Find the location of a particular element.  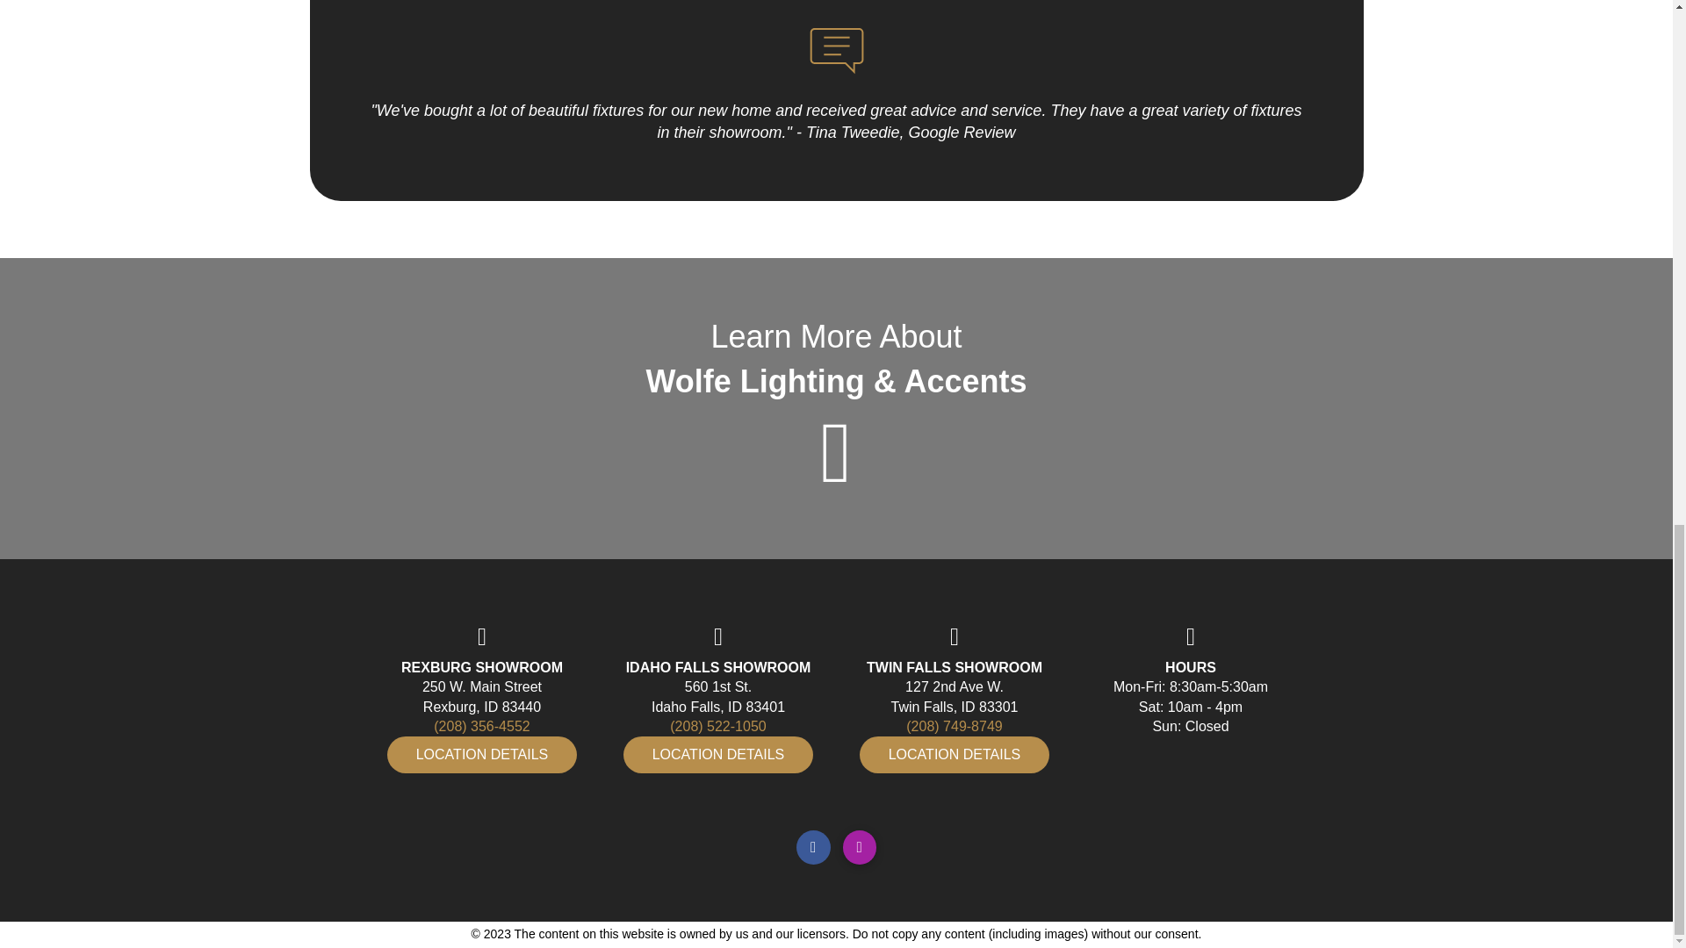

LOCATION DETAILS is located at coordinates (718, 755).